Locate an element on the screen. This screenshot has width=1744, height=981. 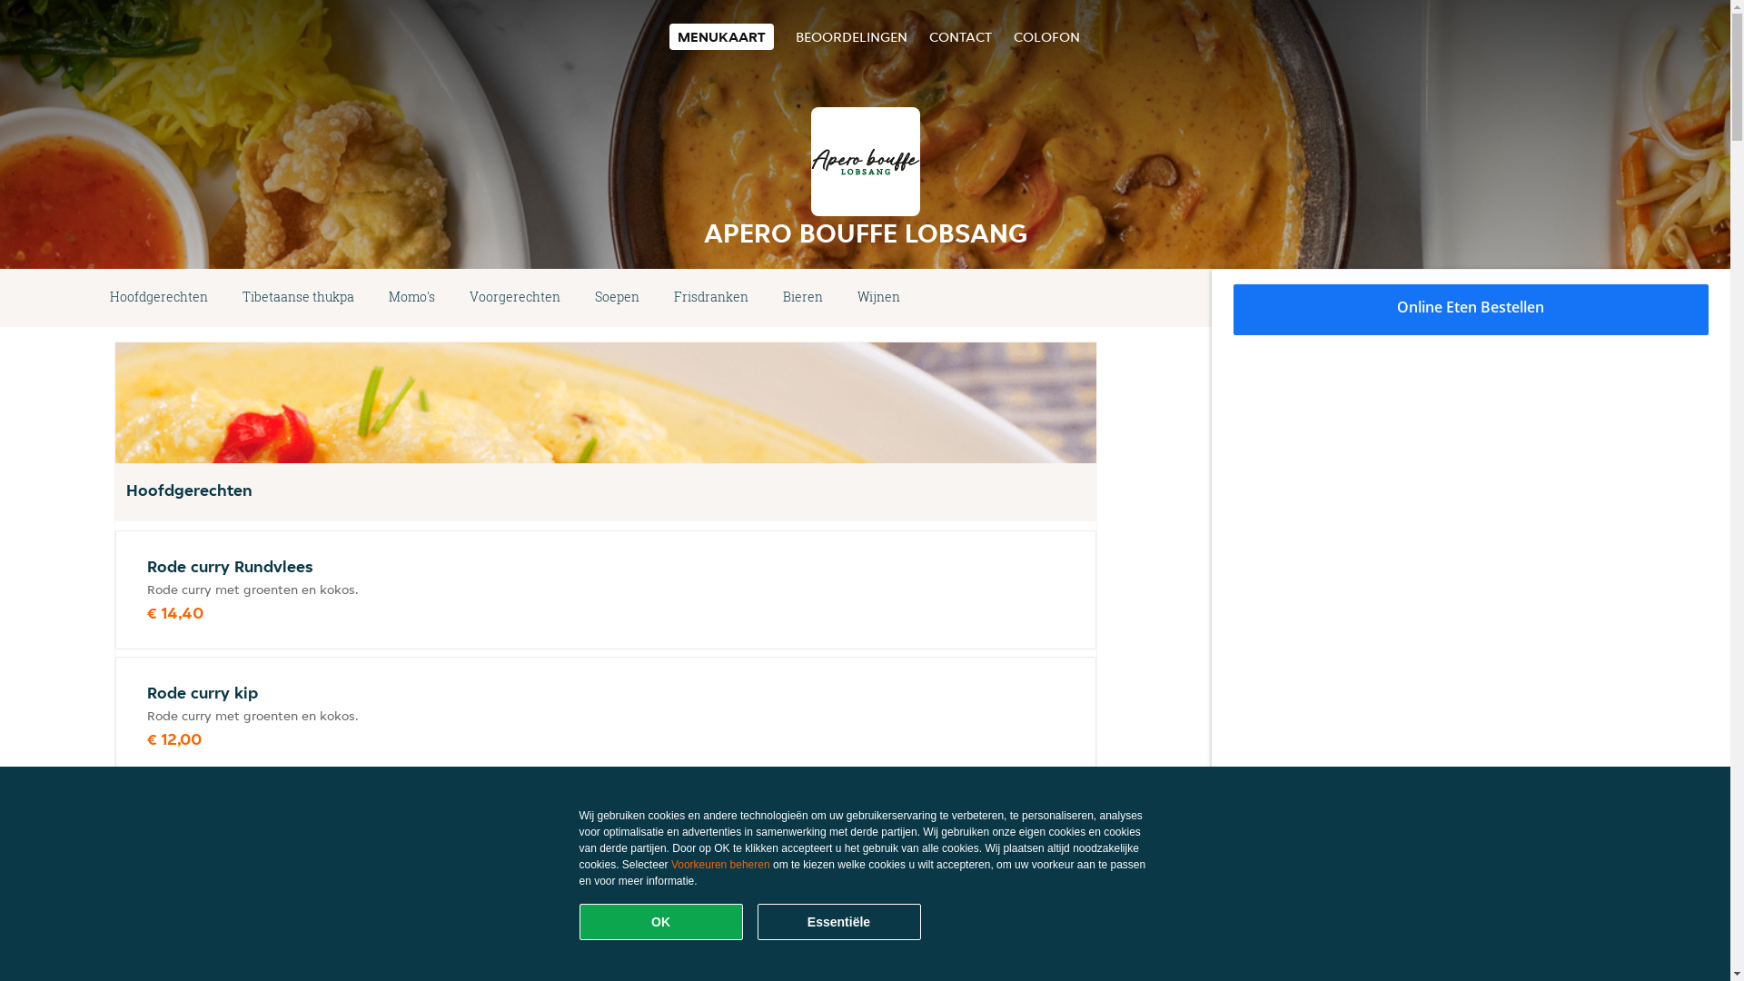
Soepen is located at coordinates (618, 298).